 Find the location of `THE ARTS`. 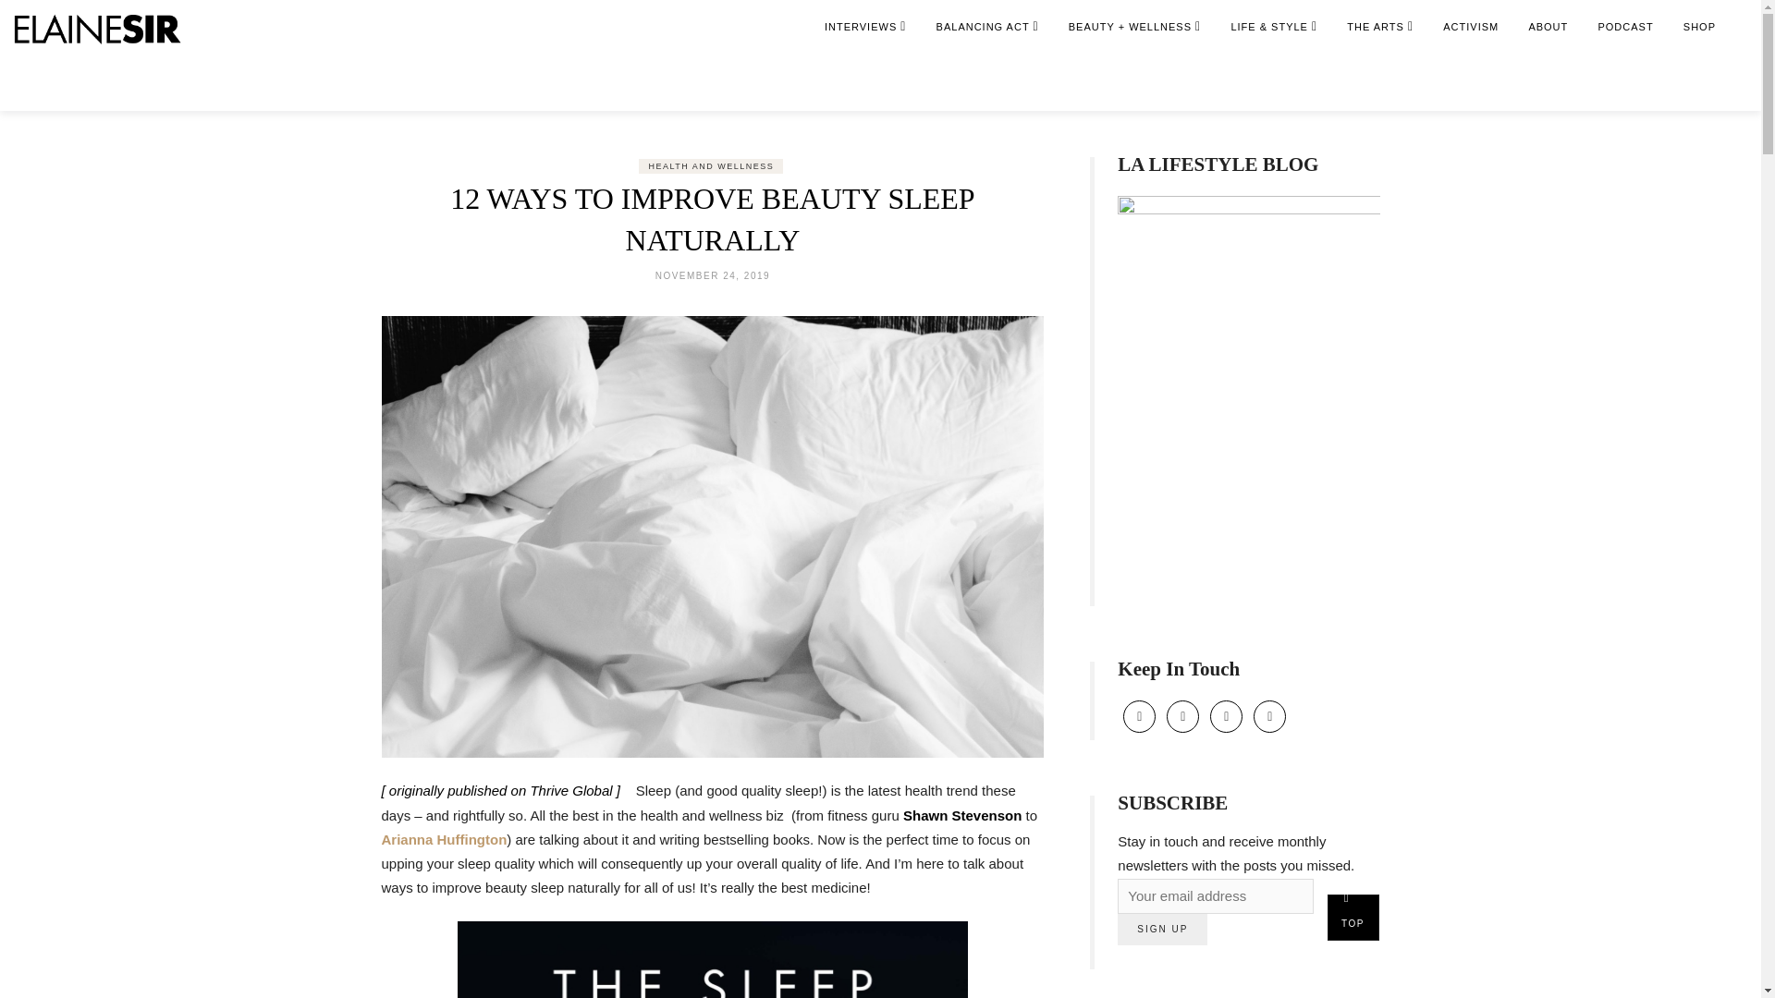

THE ARTS is located at coordinates (1380, 27).